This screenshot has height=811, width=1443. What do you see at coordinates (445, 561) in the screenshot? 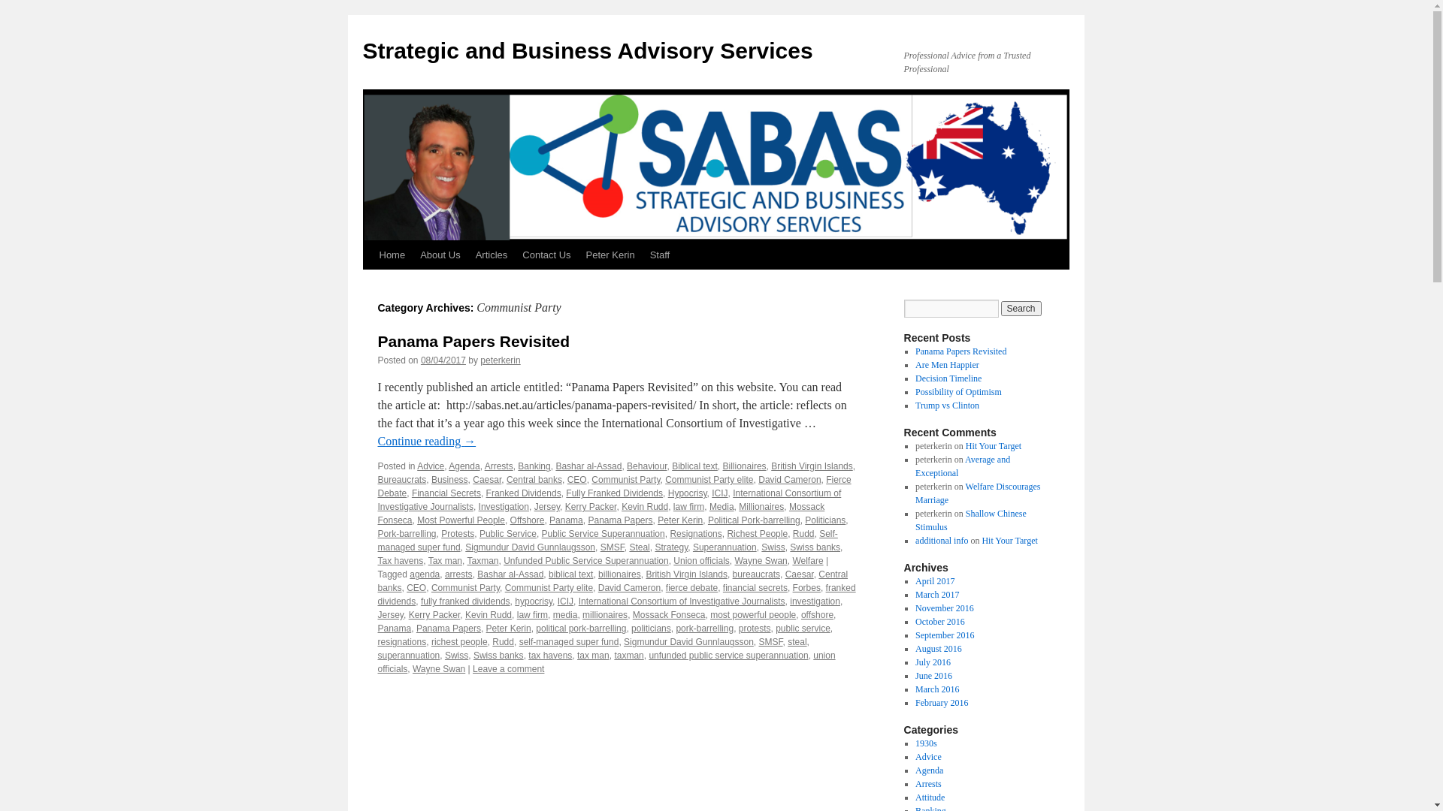
I see `Tax man` at bounding box center [445, 561].